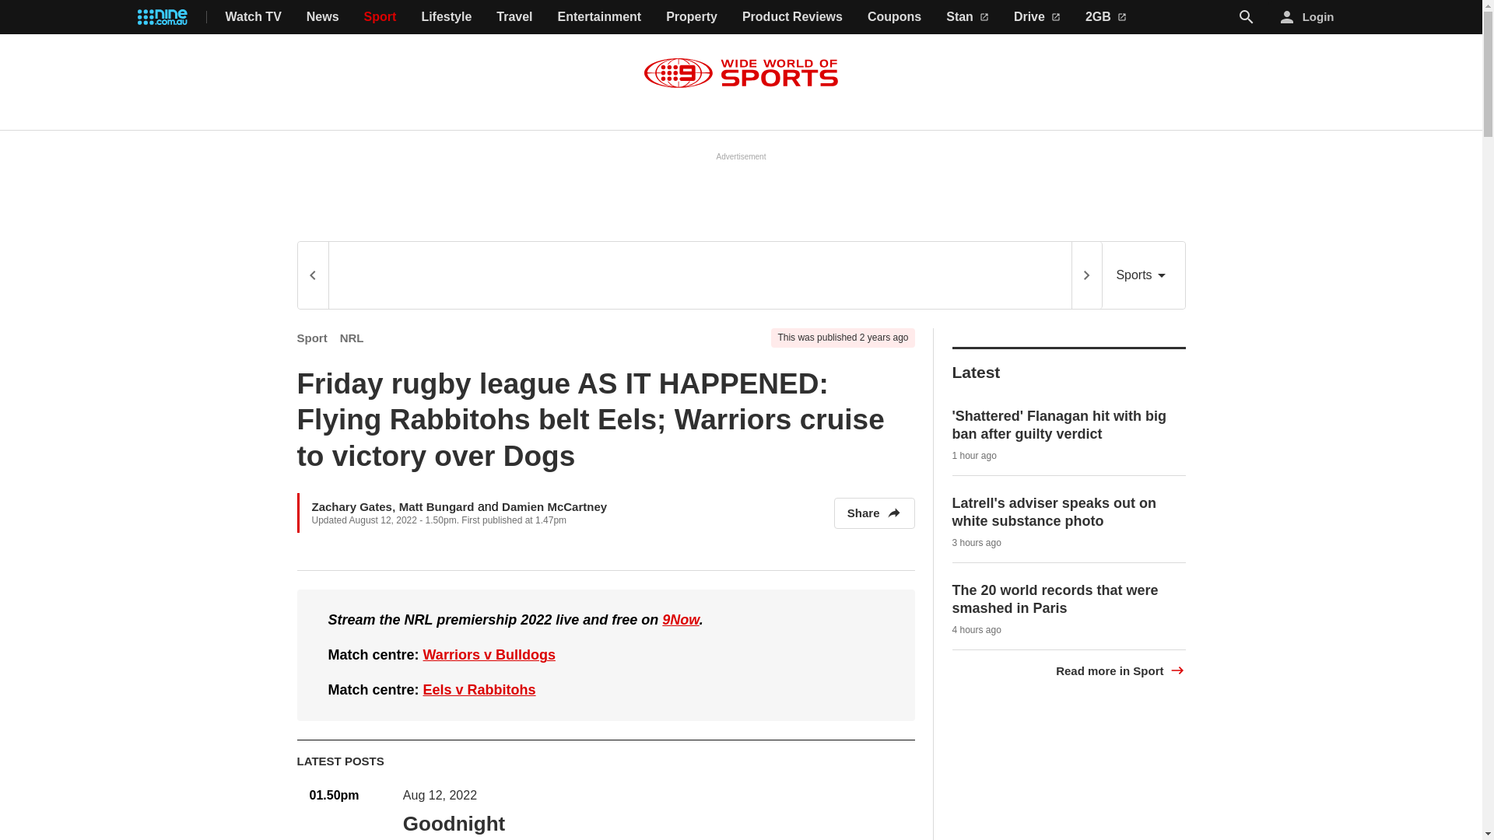  What do you see at coordinates (254, 17) in the screenshot?
I see `Watch TV` at bounding box center [254, 17].